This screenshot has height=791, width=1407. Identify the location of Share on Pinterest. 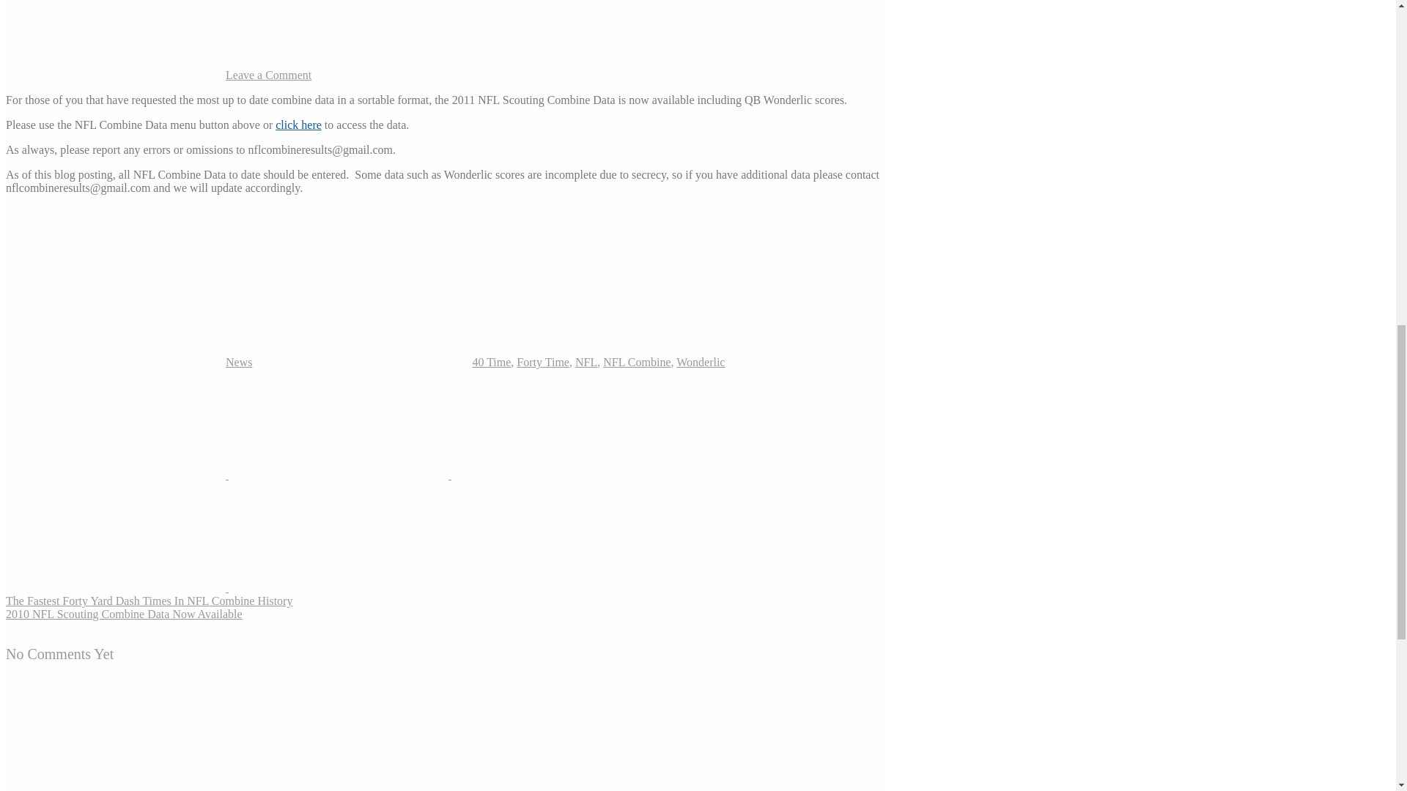
(561, 475).